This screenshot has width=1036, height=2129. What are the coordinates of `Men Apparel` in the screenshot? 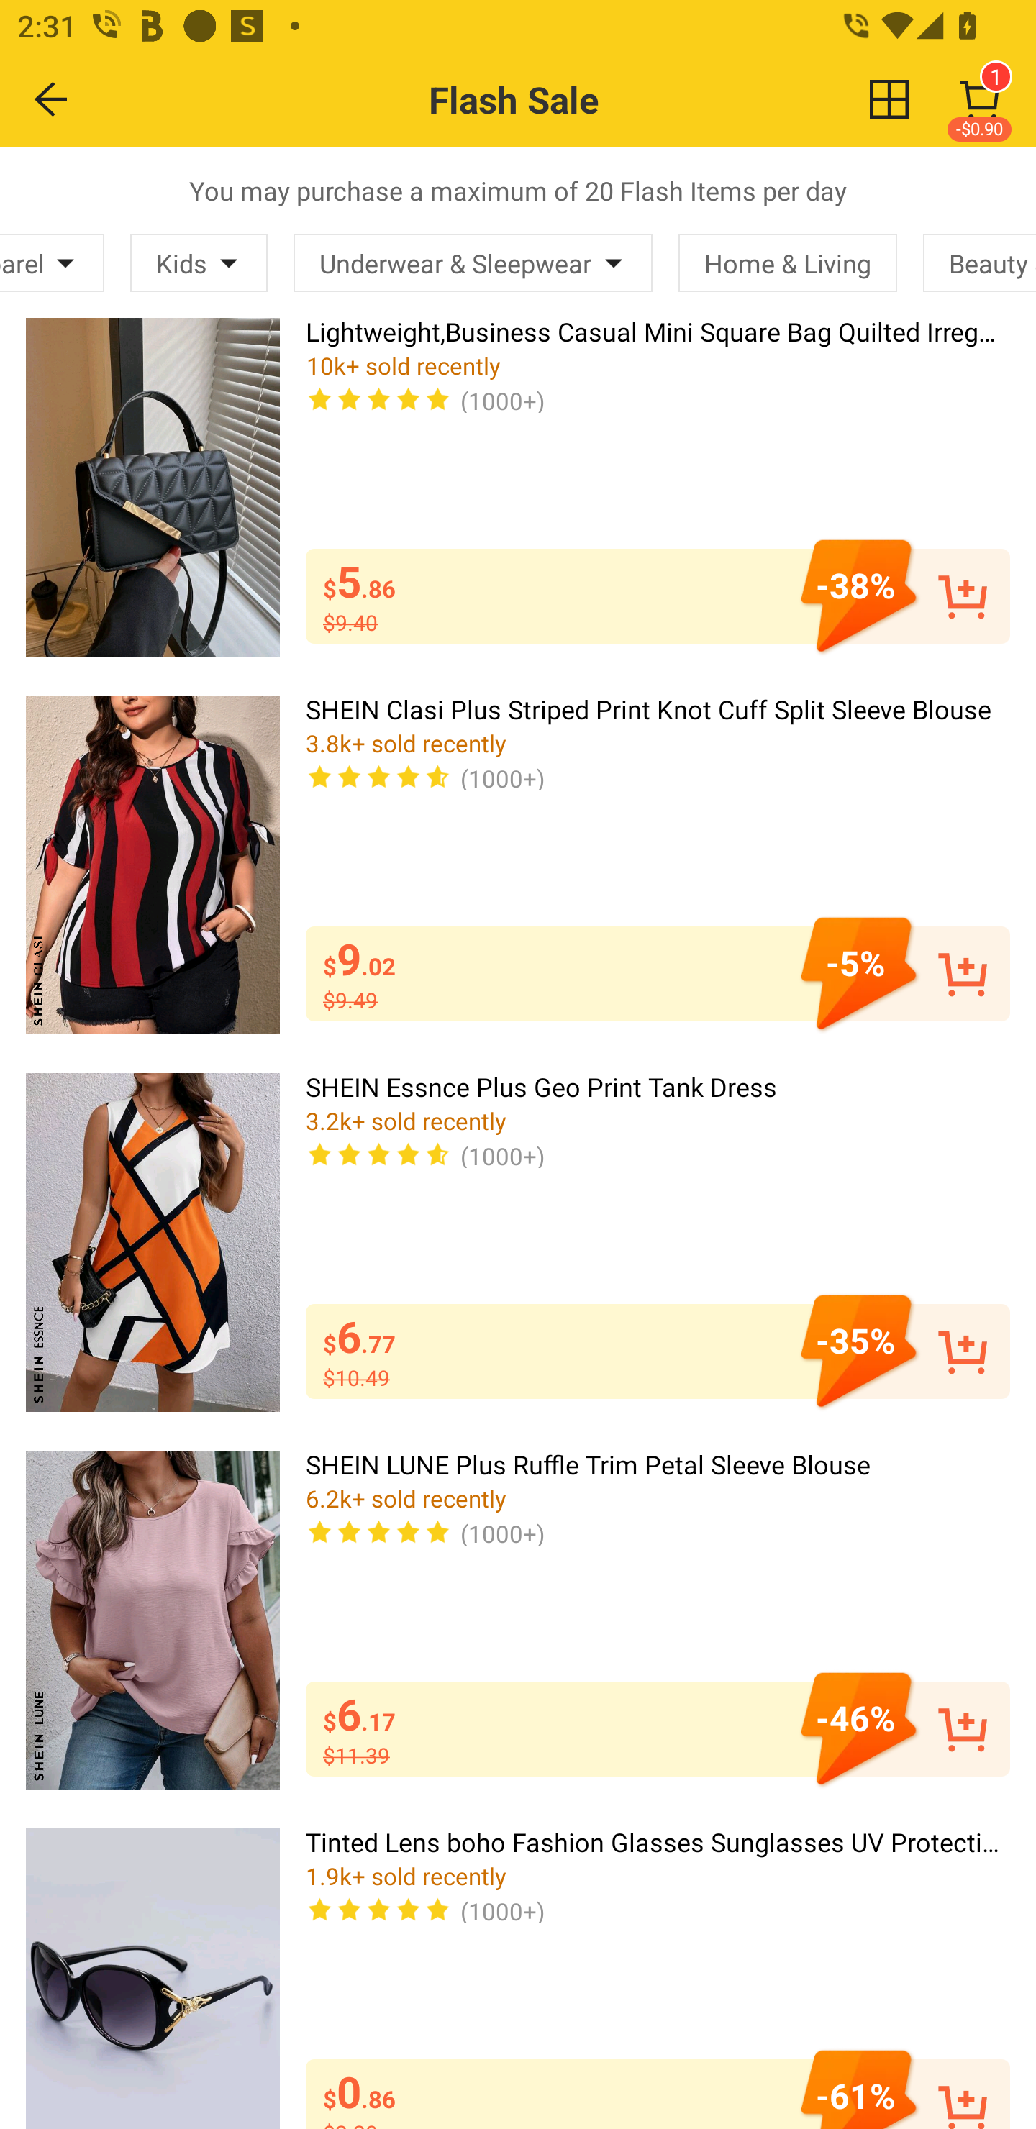 It's located at (52, 263).